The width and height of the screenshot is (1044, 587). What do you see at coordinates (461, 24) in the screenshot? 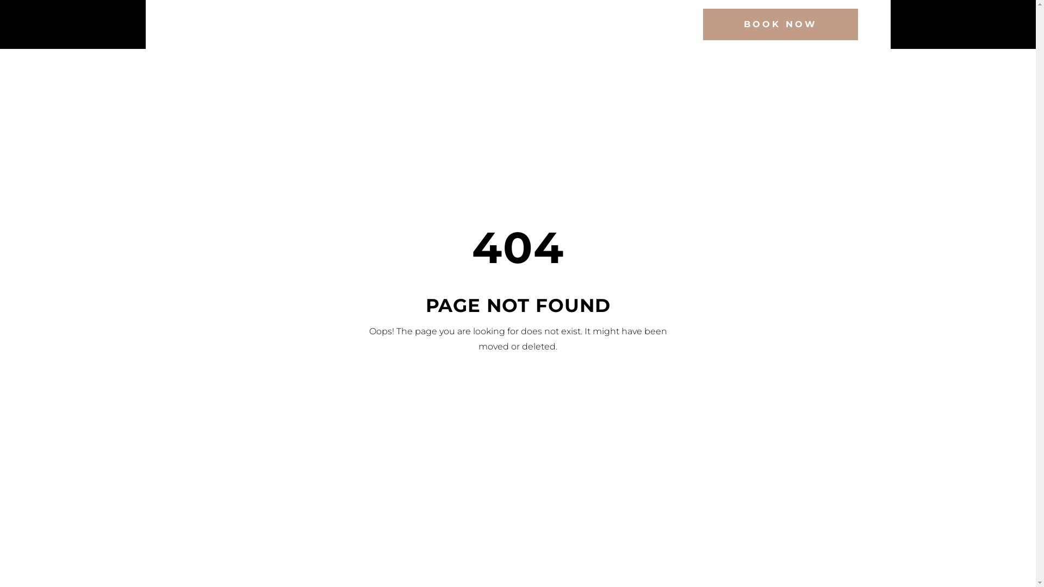
I see `GALLERY` at bounding box center [461, 24].